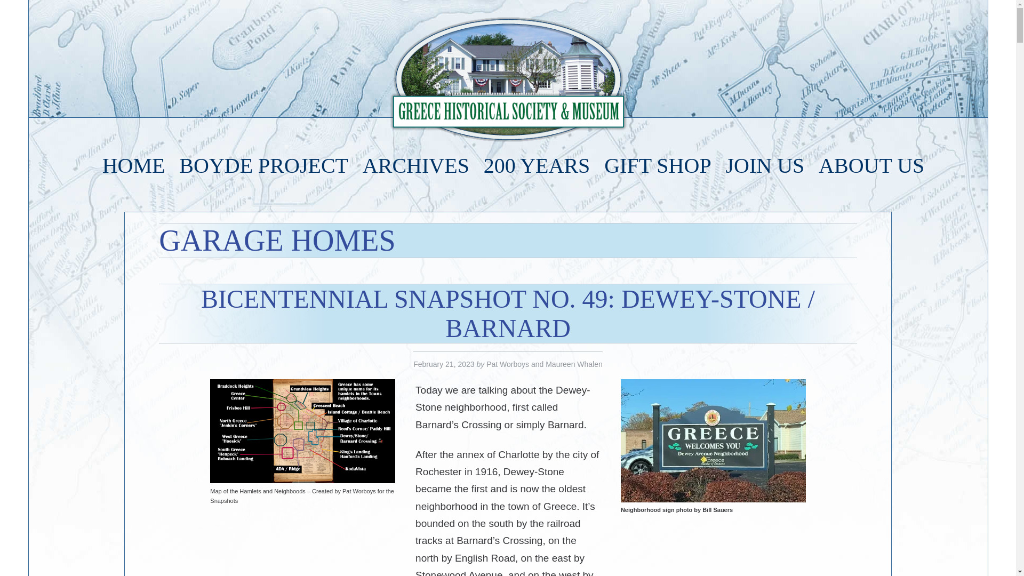 This screenshot has width=1024, height=576. Describe the element at coordinates (416, 165) in the screenshot. I see `ARCHIVES` at that location.